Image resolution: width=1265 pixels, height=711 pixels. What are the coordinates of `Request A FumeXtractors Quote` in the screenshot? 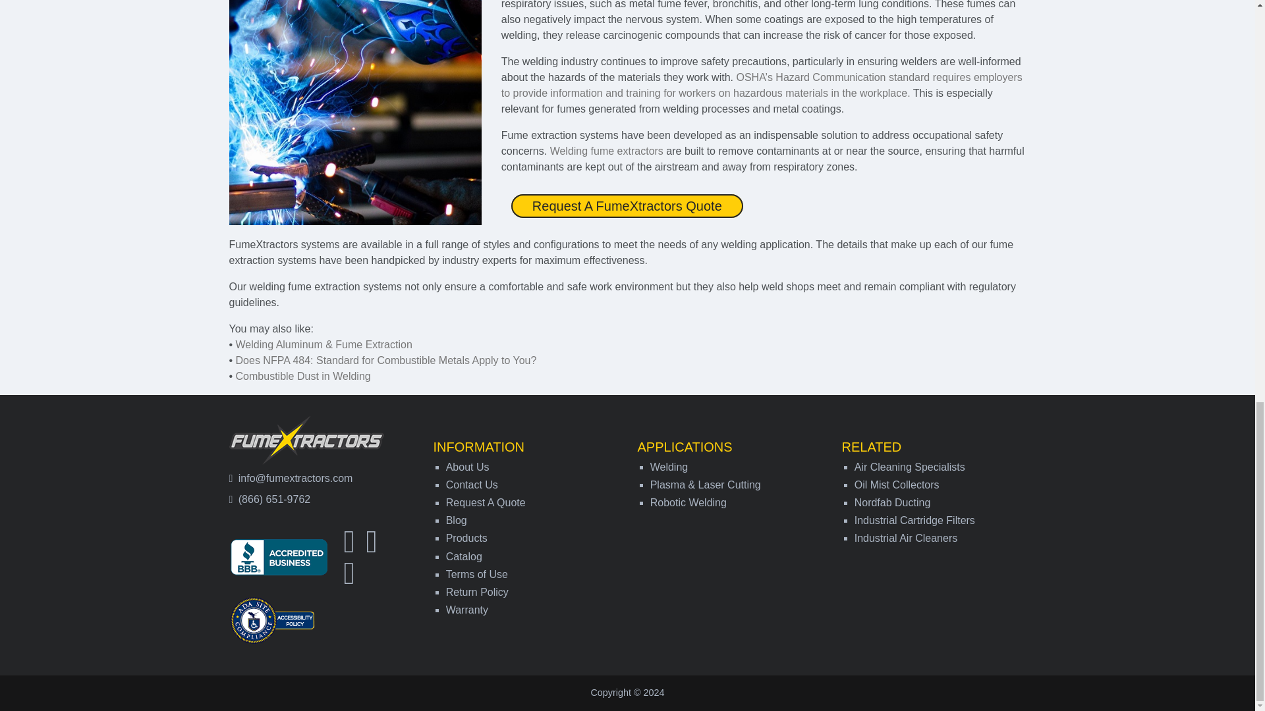 It's located at (627, 205).